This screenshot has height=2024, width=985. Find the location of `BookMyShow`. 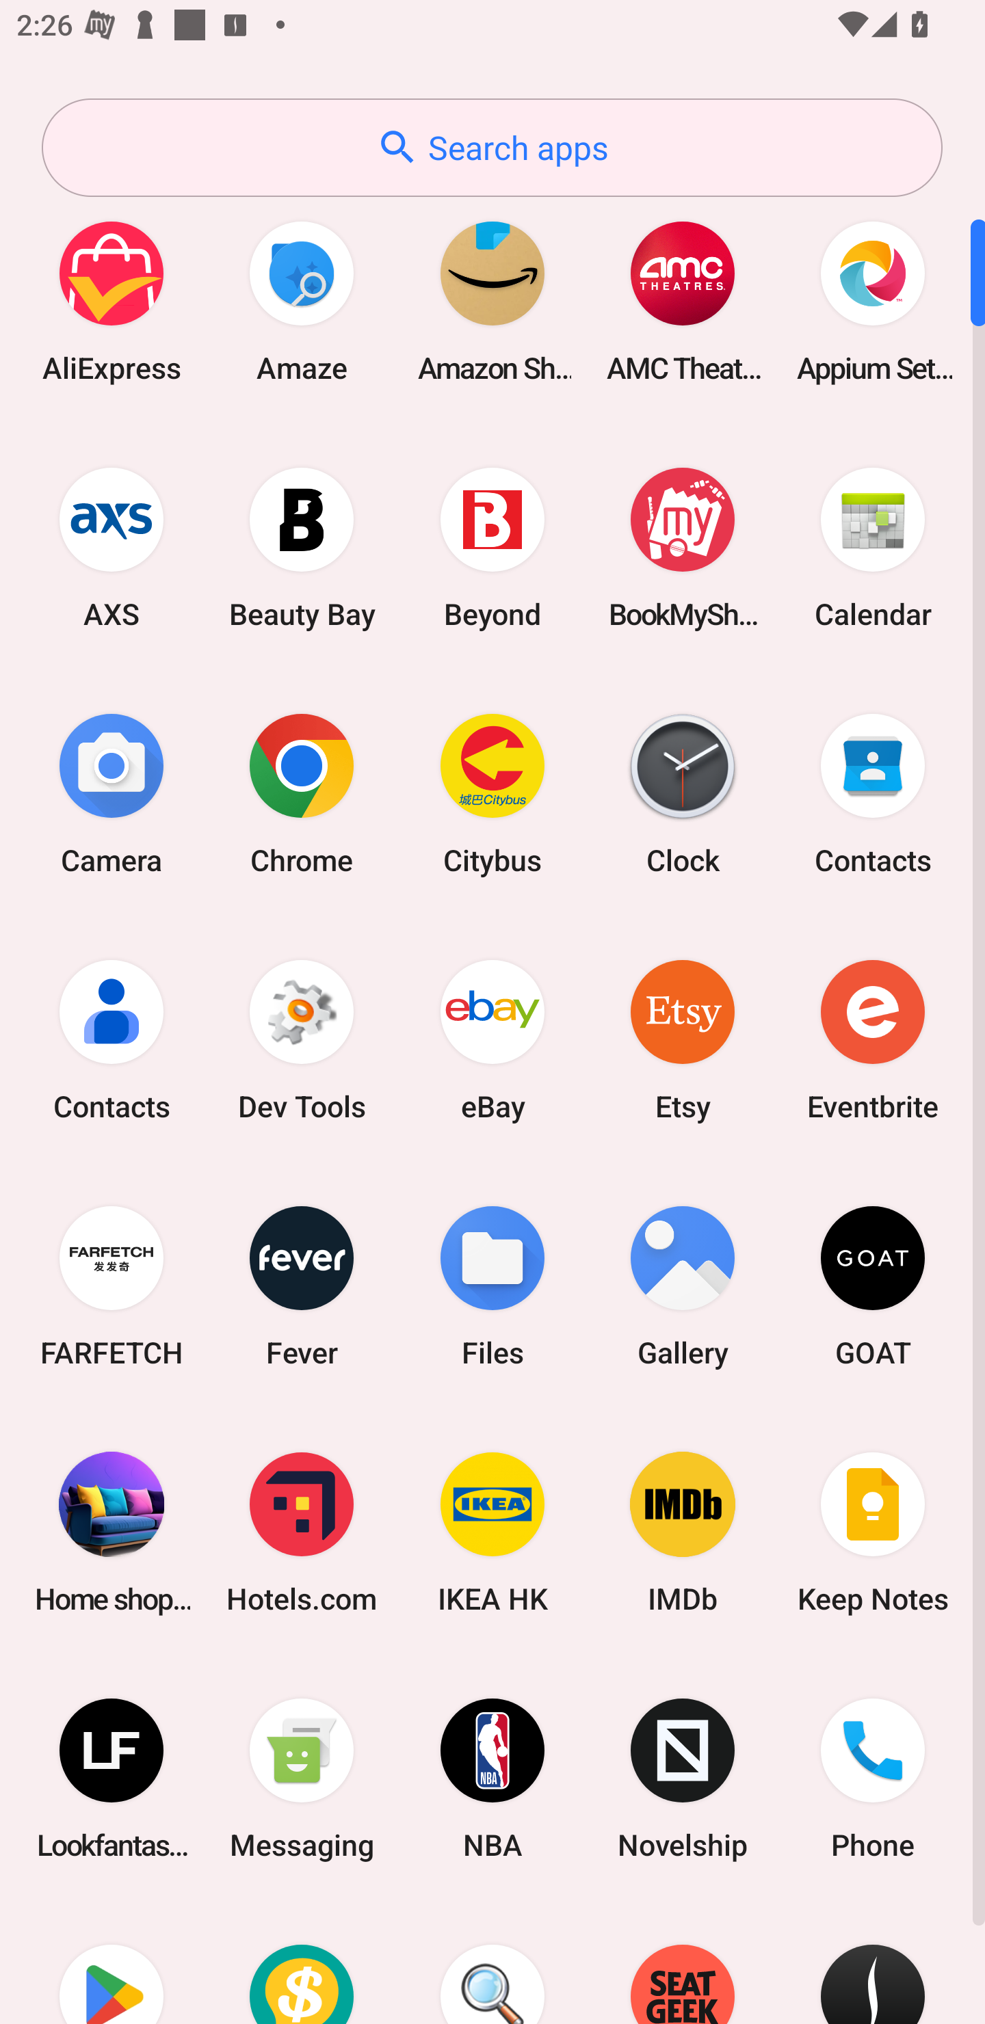

BookMyShow is located at coordinates (683, 547).